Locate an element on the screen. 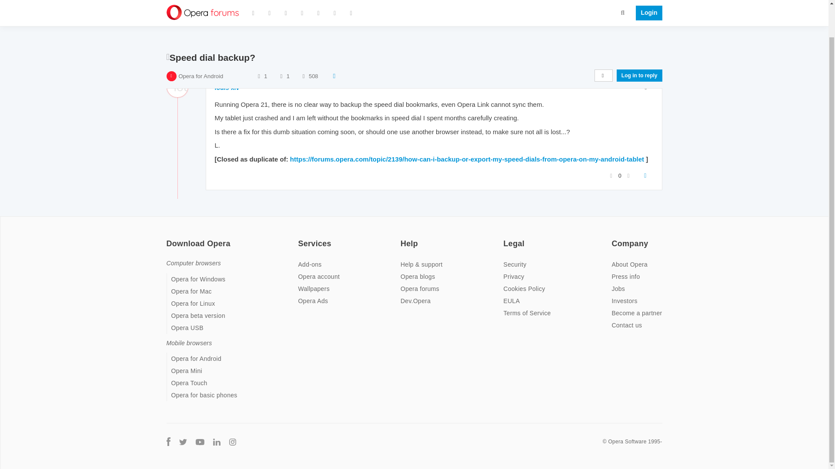  Opera for Android is located at coordinates (200, 55).